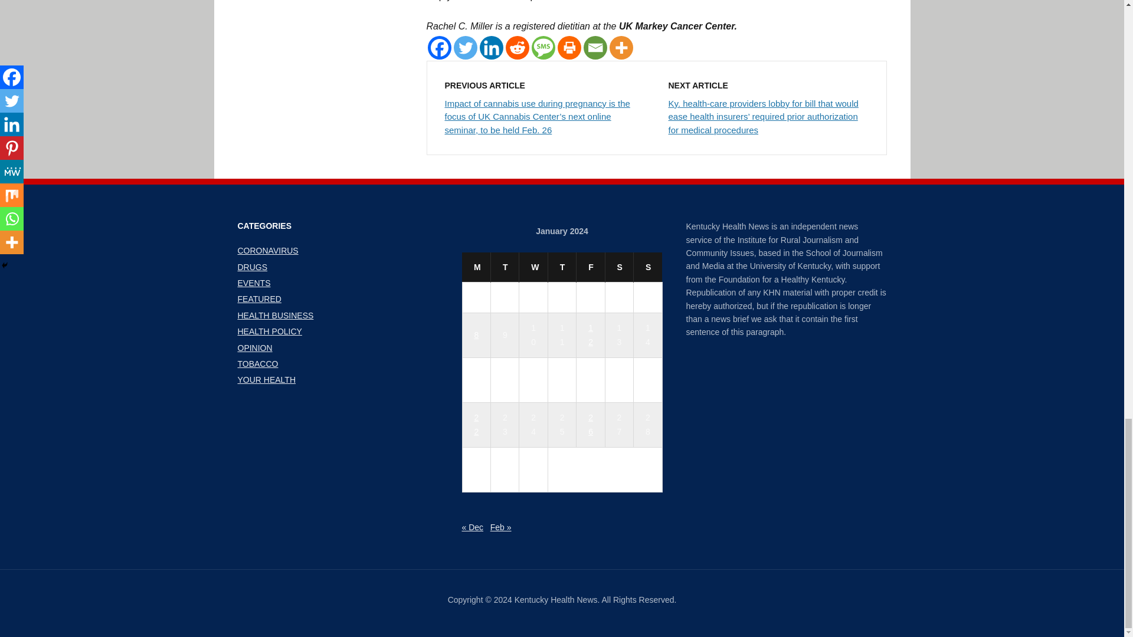 This screenshot has height=637, width=1133. I want to click on Twitter, so click(465, 47).